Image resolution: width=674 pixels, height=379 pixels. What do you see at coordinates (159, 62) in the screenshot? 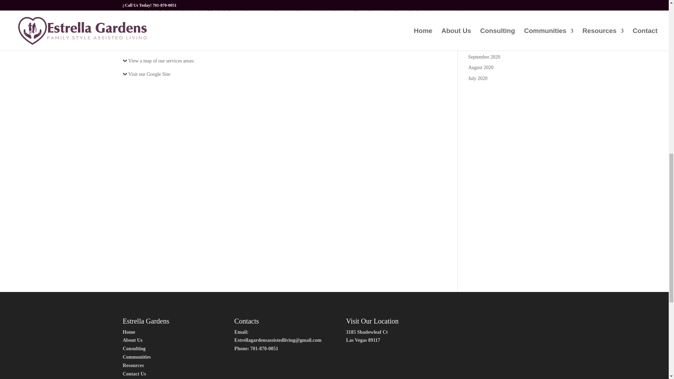
I see `View a map of our services areas:` at bounding box center [159, 62].